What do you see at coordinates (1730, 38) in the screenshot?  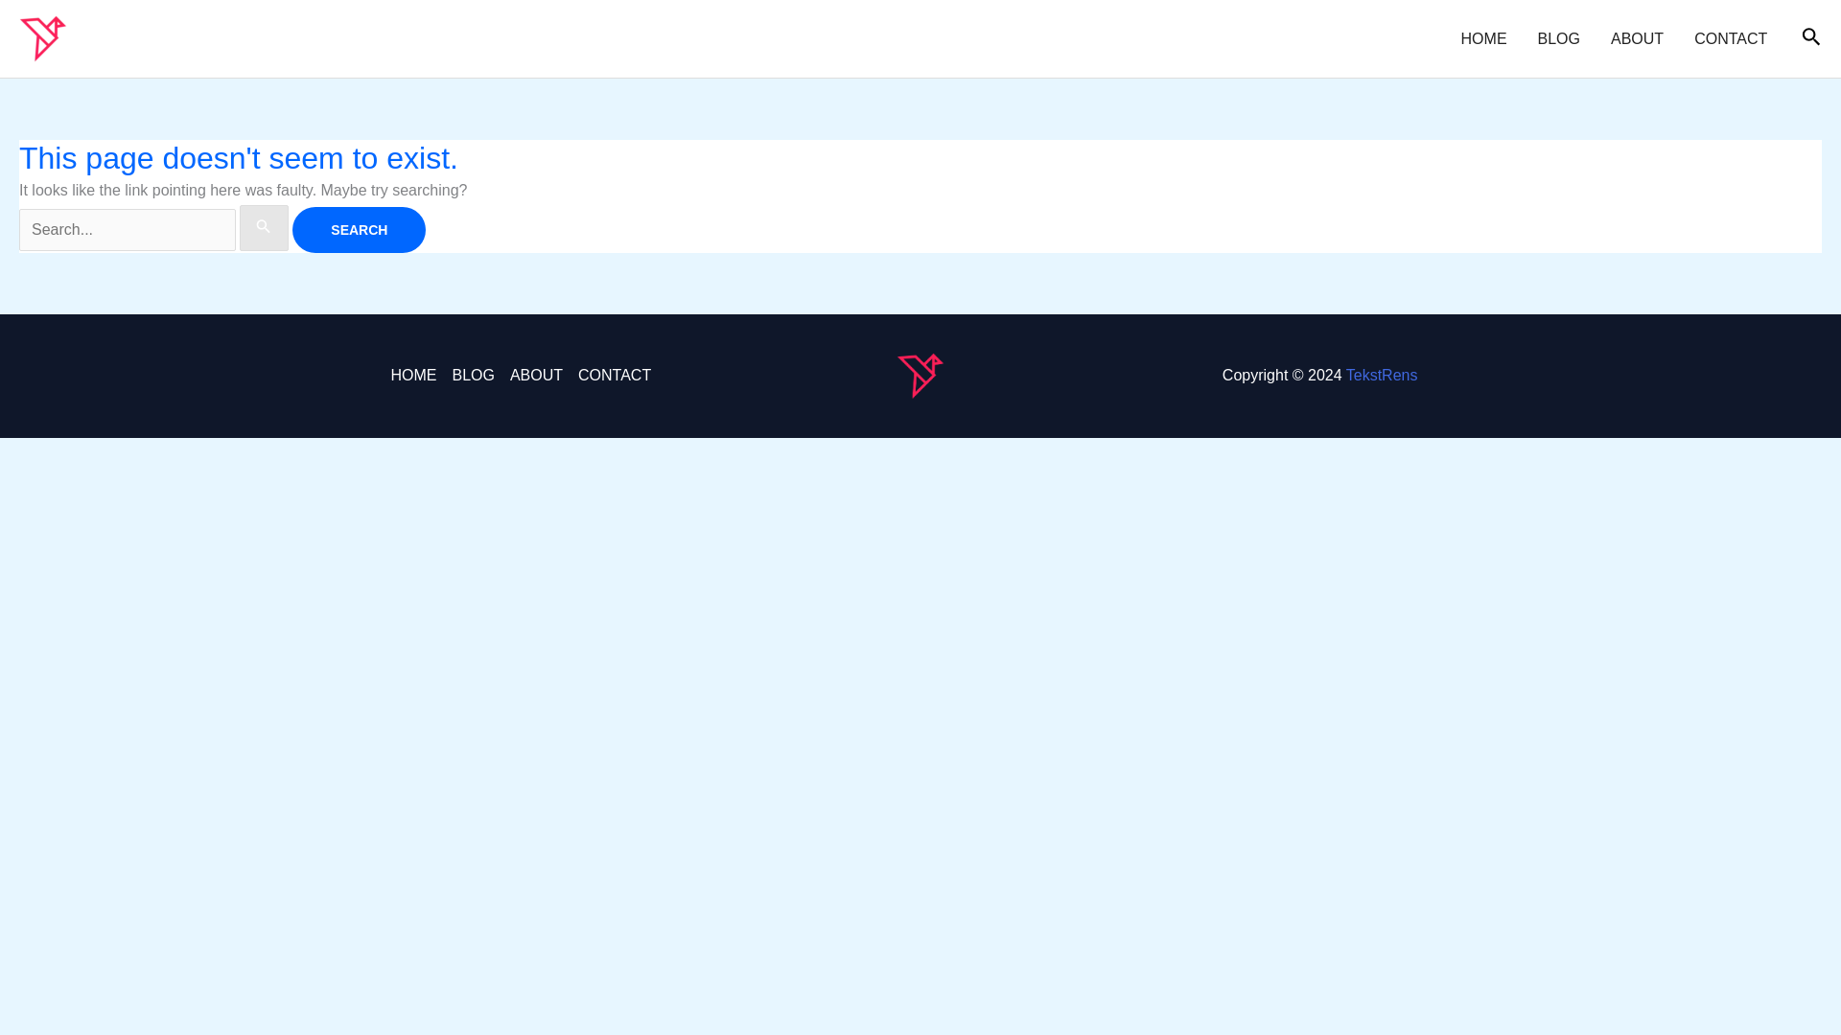 I see `CONTACT` at bounding box center [1730, 38].